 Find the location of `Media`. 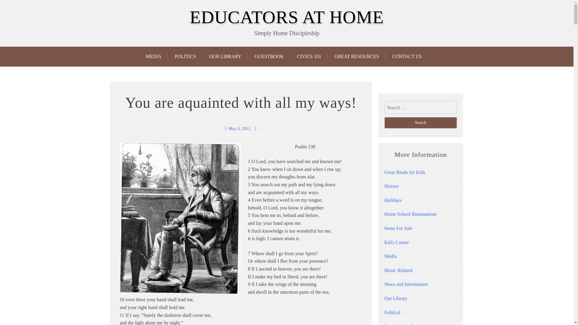

Media is located at coordinates (390, 256).